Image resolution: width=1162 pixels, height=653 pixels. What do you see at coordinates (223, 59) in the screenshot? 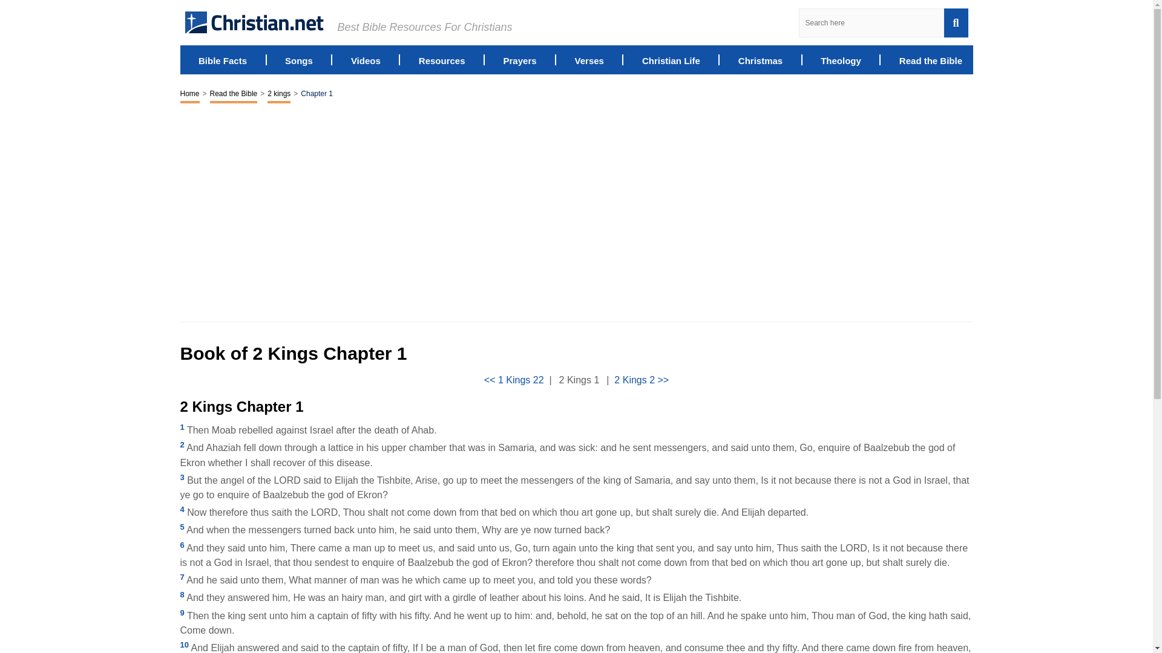
I see `Bible Facts` at bounding box center [223, 59].